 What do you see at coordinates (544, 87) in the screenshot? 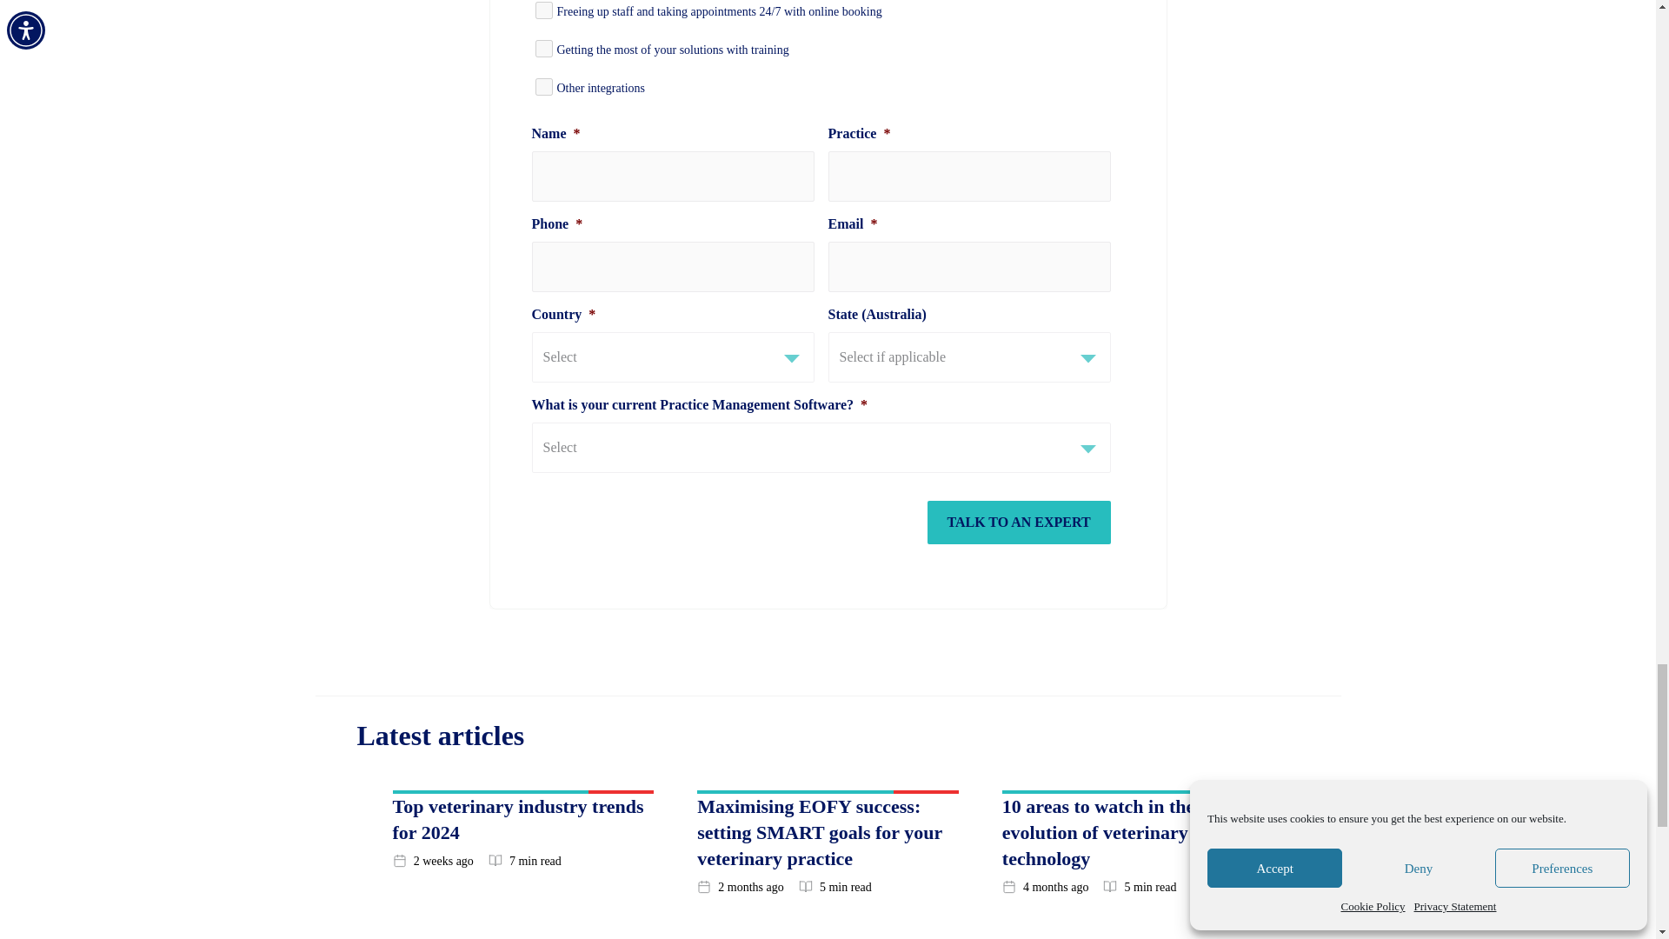
I see `Other integrations` at bounding box center [544, 87].